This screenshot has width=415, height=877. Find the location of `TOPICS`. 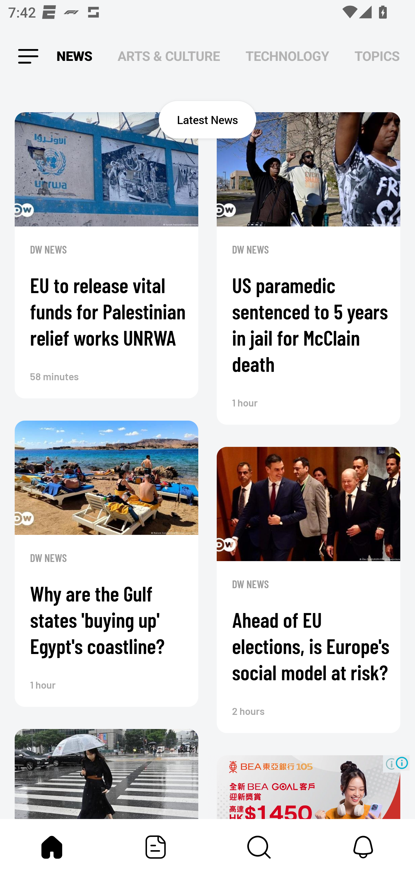

TOPICS is located at coordinates (377, 57).